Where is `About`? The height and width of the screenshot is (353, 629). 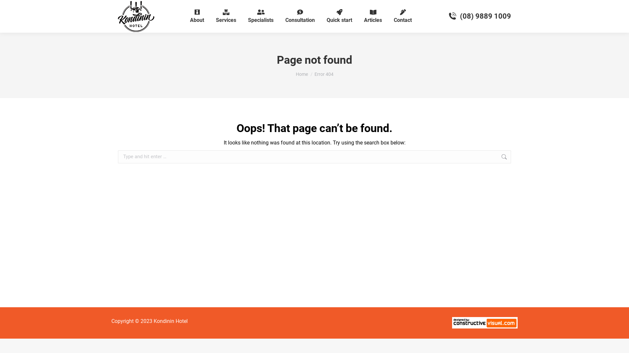 About is located at coordinates (197, 16).